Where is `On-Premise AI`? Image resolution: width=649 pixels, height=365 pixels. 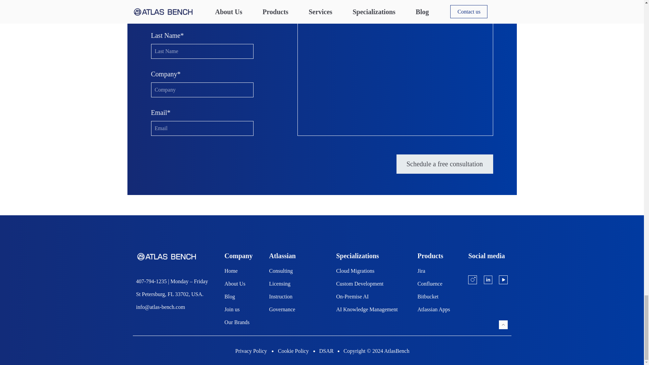
On-Premise AI is located at coordinates (368, 297).